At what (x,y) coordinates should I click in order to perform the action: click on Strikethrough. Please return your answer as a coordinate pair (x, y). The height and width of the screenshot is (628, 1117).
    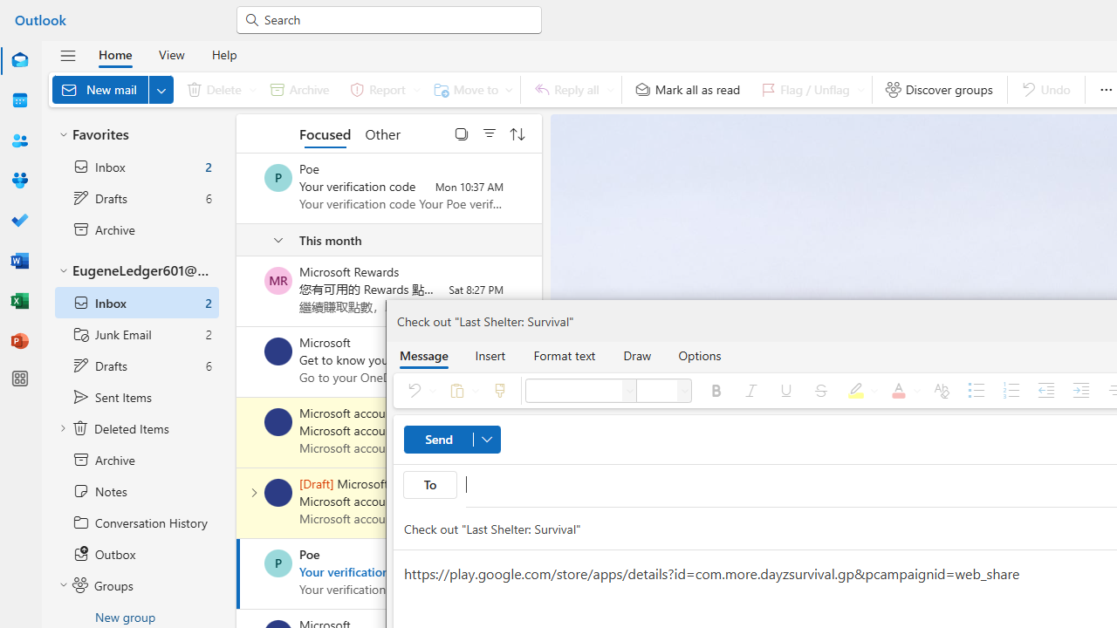
    Looking at the image, I should click on (821, 391).